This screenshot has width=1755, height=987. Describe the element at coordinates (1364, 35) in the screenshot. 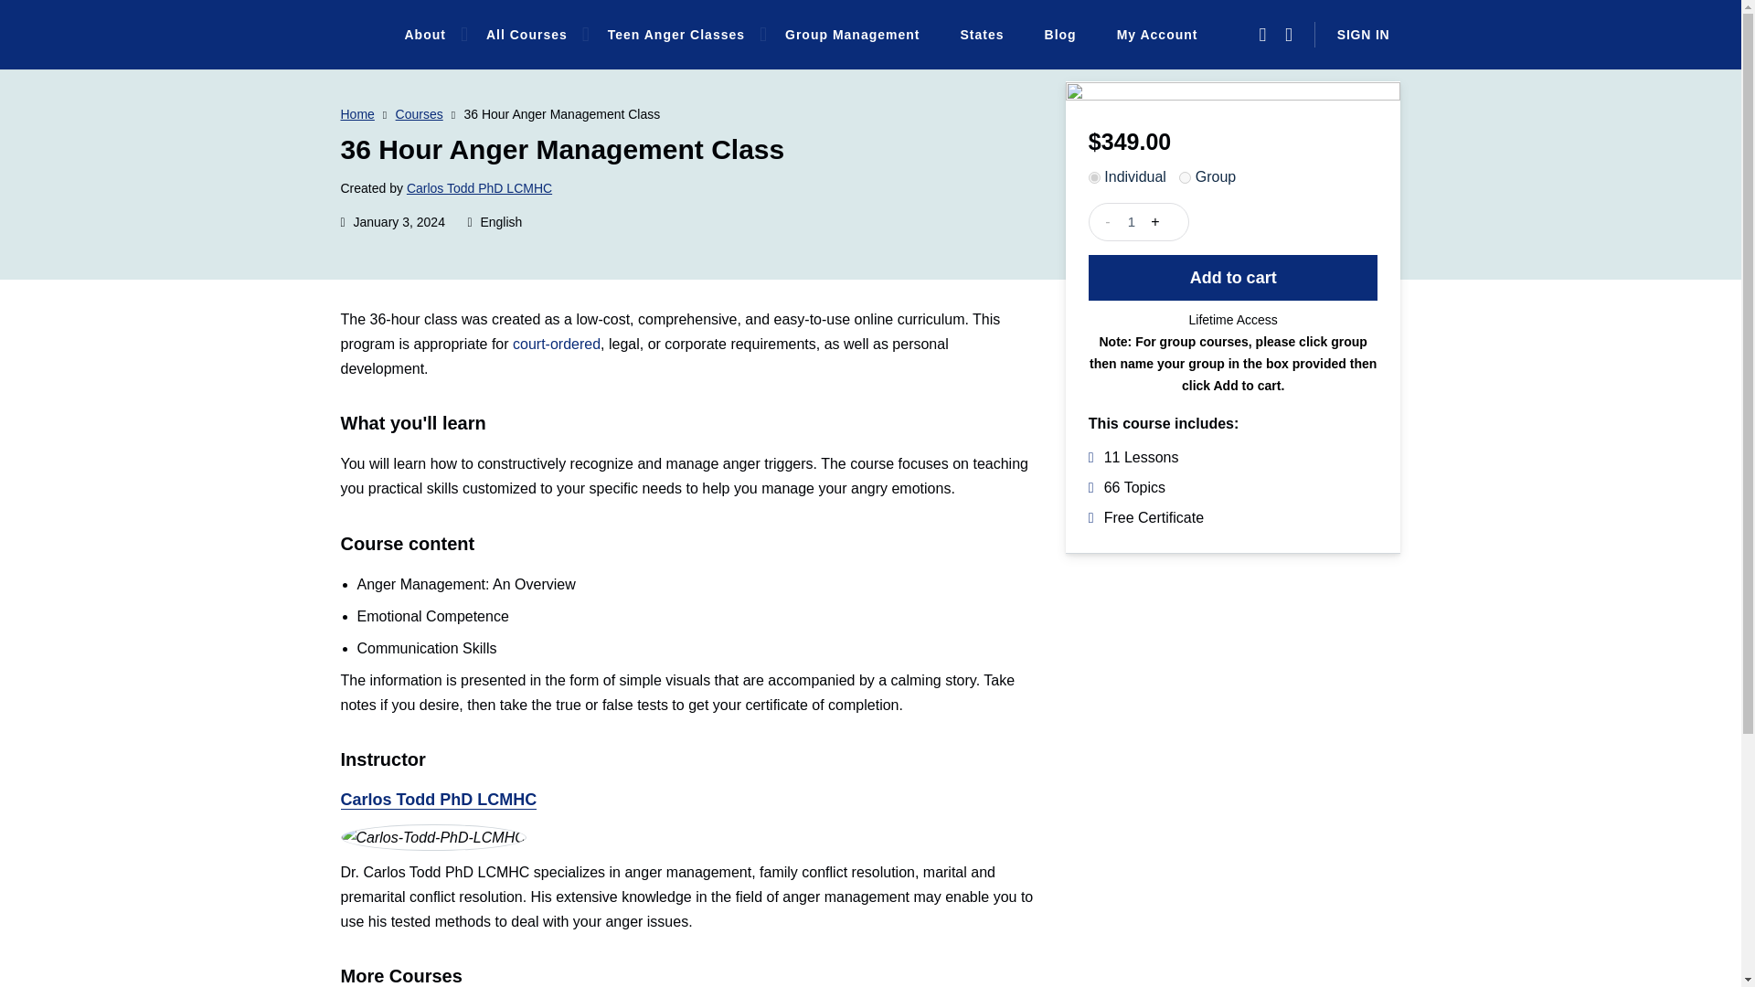

I see `SIGN IN` at that location.